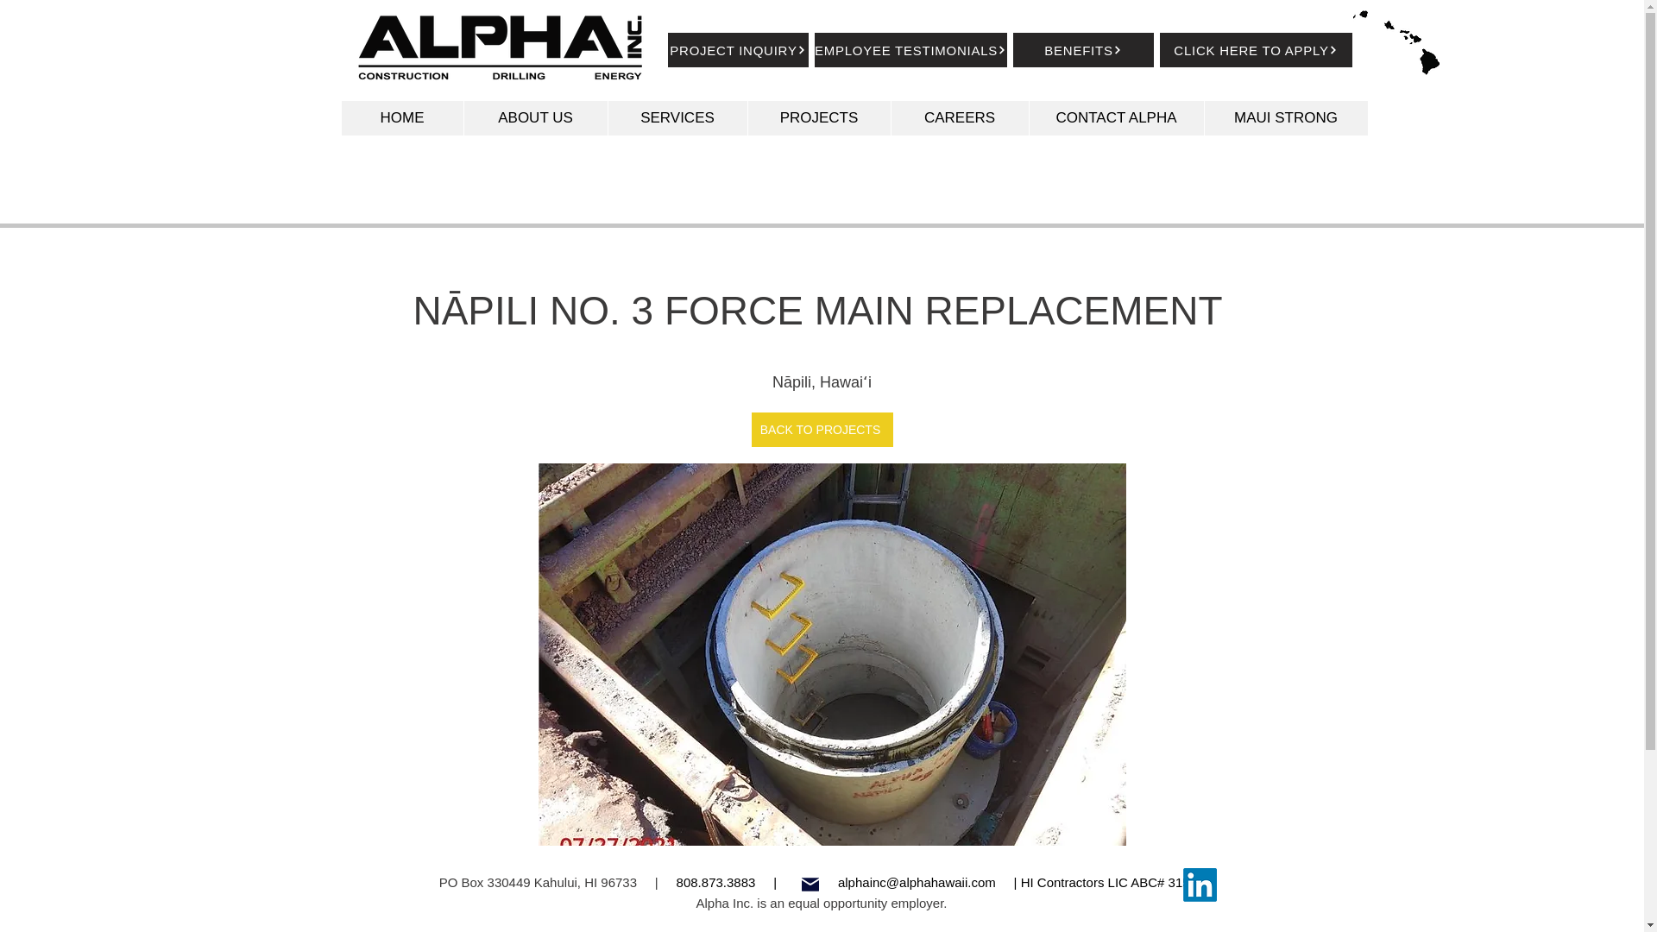 This screenshot has width=1657, height=932. What do you see at coordinates (533, 117) in the screenshot?
I see `ABOUT US` at bounding box center [533, 117].